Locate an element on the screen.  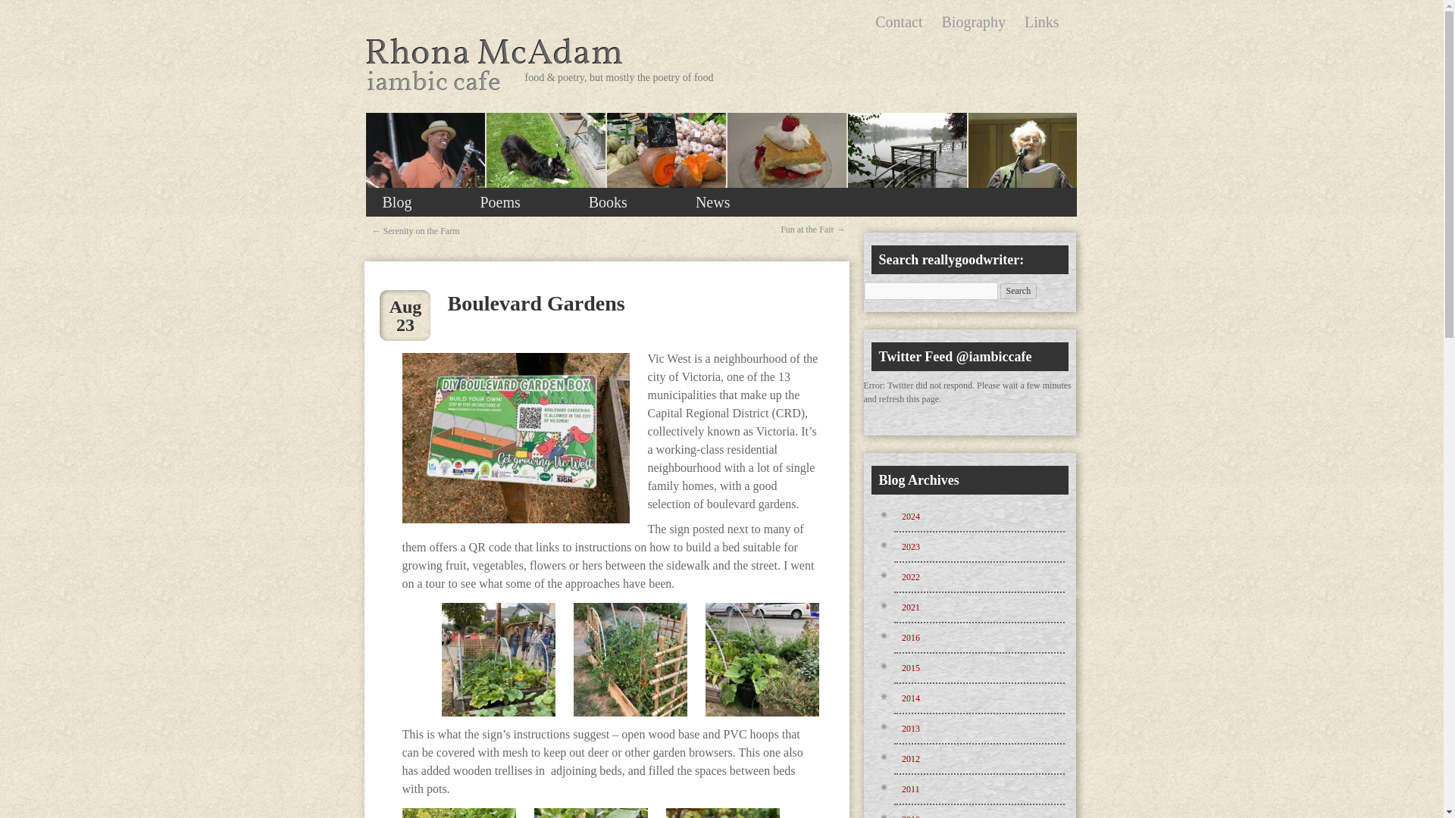
News is located at coordinates (712, 202).